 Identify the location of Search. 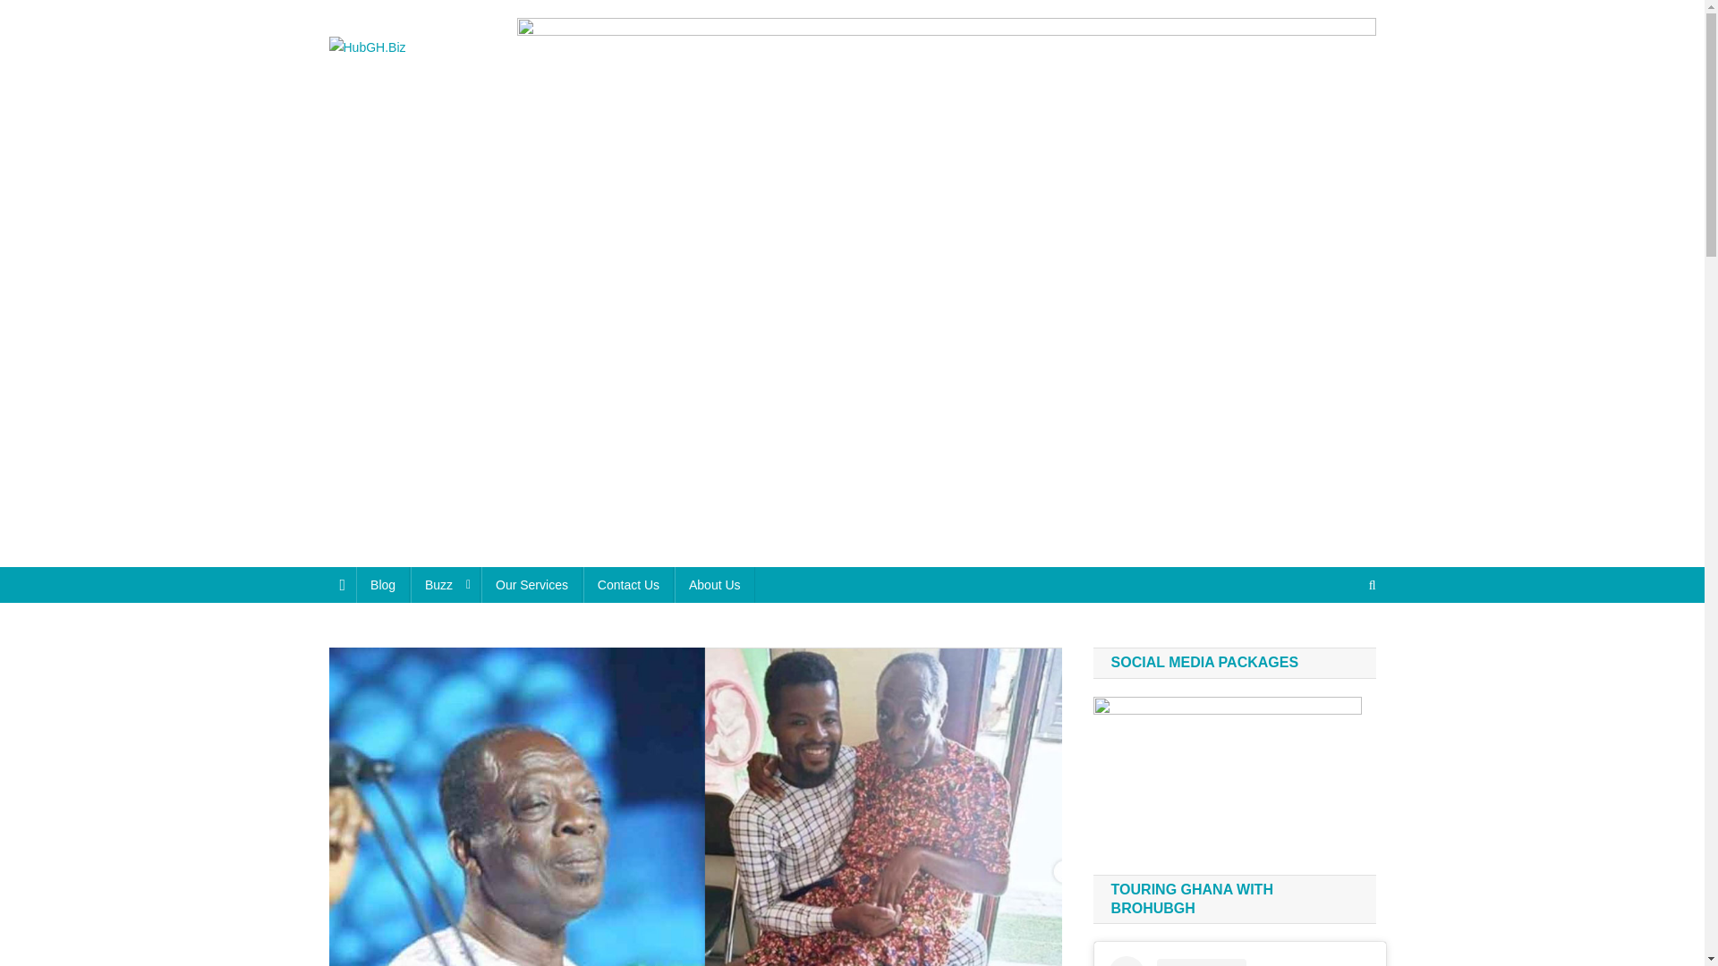
(1338, 644).